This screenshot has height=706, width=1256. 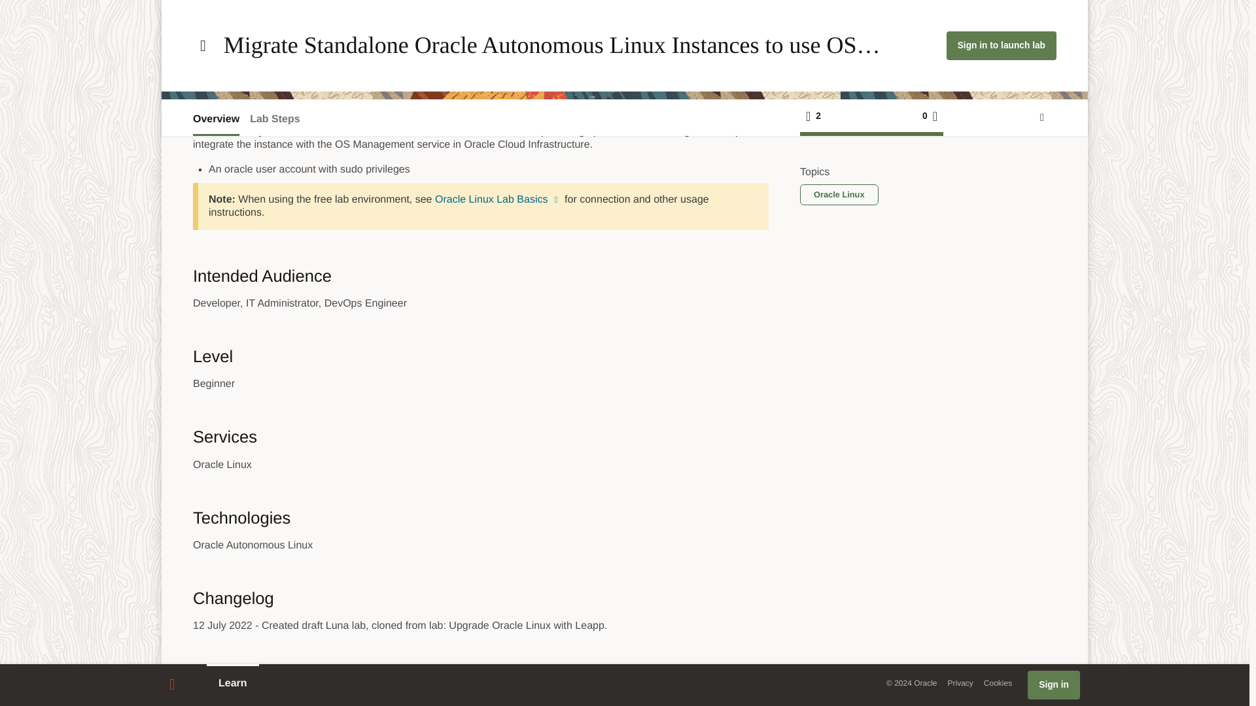 What do you see at coordinates (998, 408) in the screenshot?
I see `Cookies` at bounding box center [998, 408].